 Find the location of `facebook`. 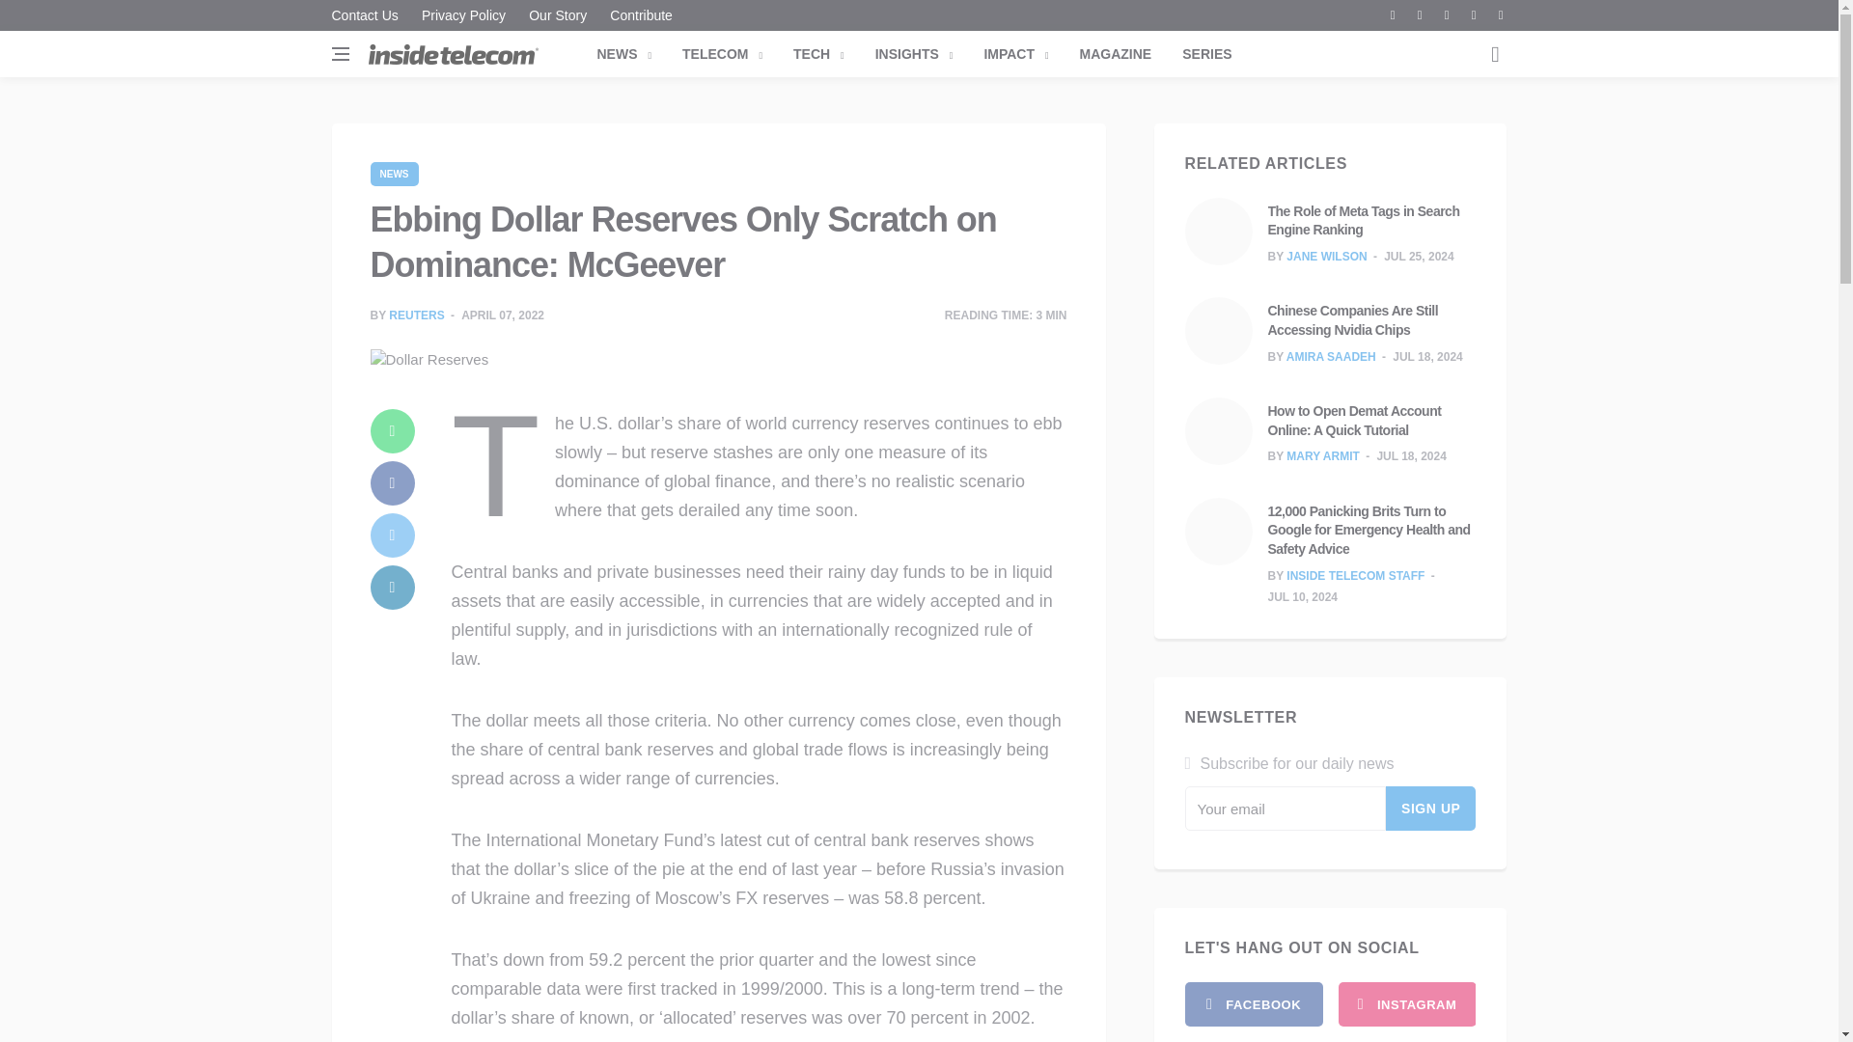

facebook is located at coordinates (1254, 1003).